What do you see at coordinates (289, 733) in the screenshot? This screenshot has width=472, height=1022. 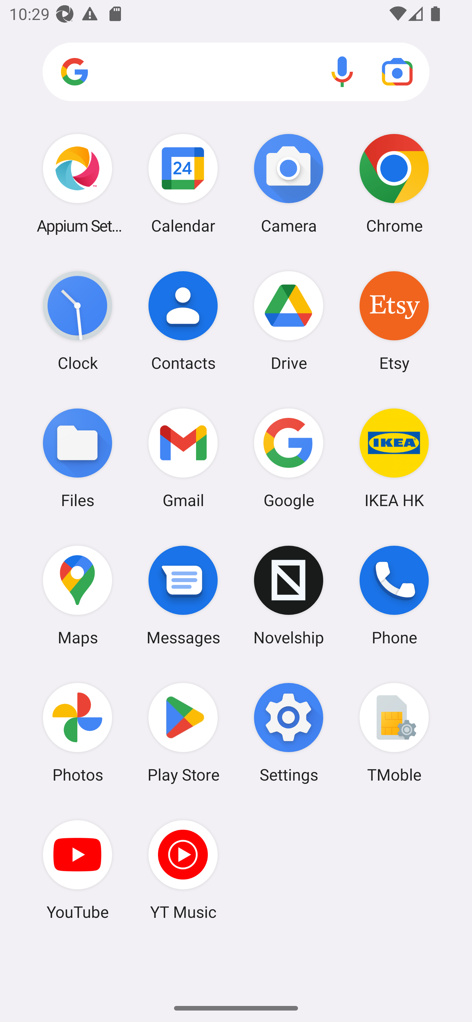 I see `Settings` at bounding box center [289, 733].